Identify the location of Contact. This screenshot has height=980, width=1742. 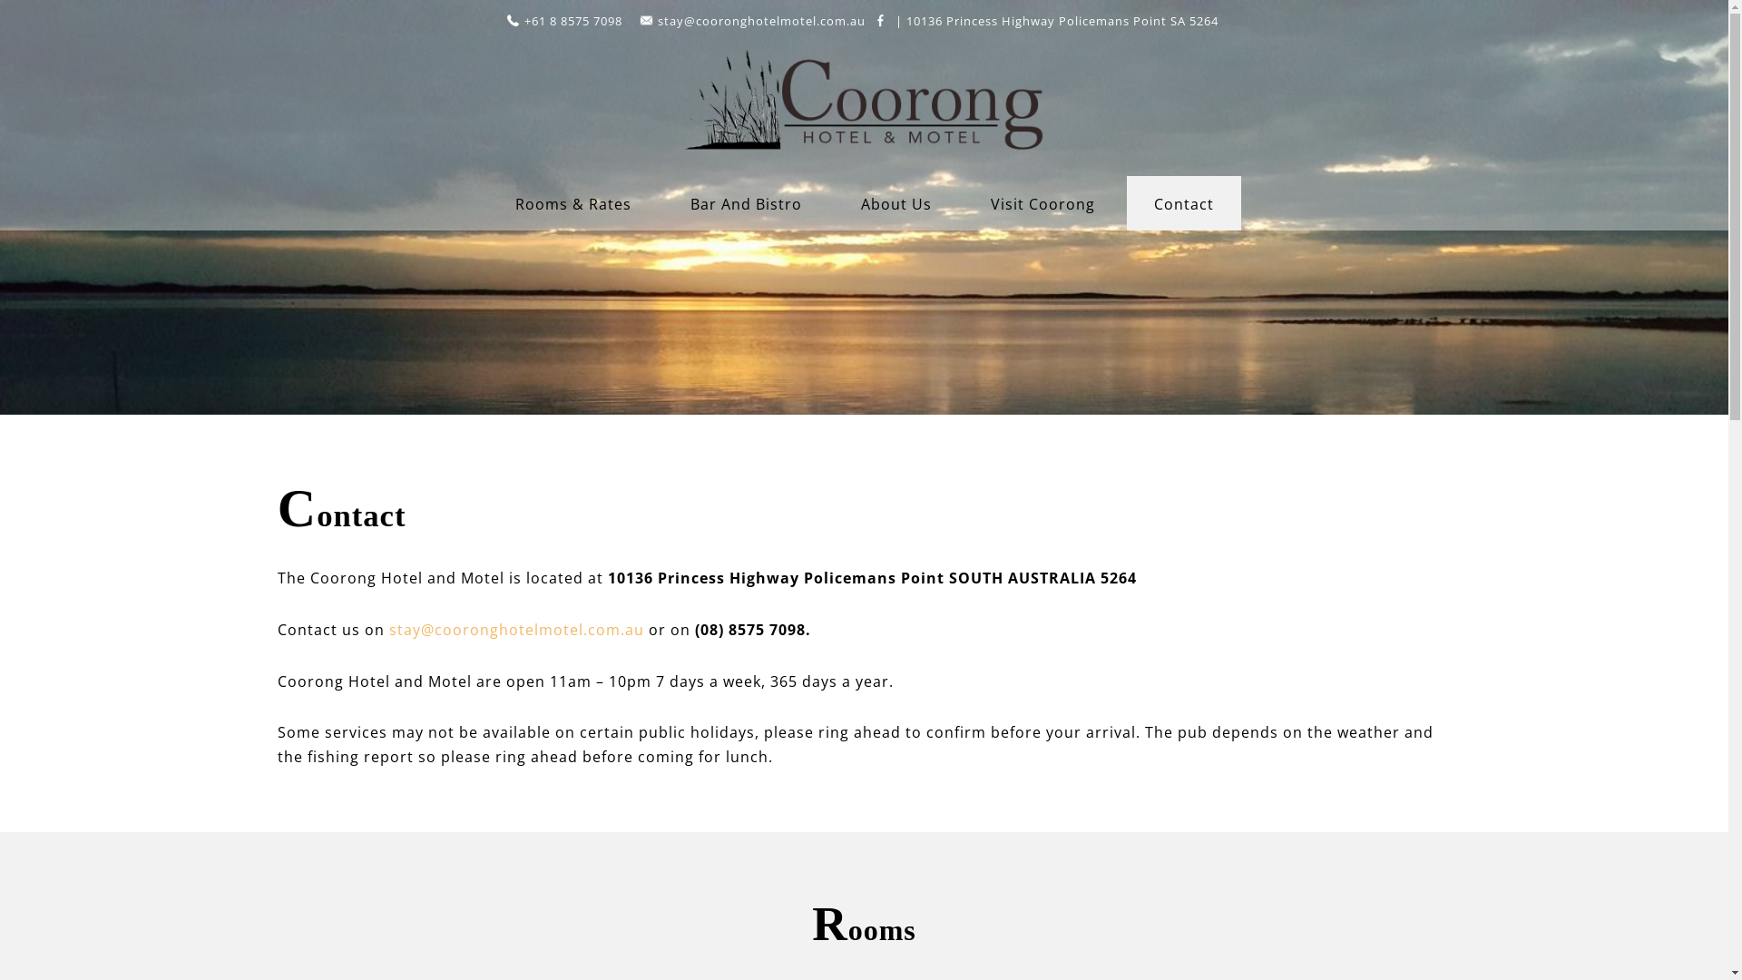
(880, 21).